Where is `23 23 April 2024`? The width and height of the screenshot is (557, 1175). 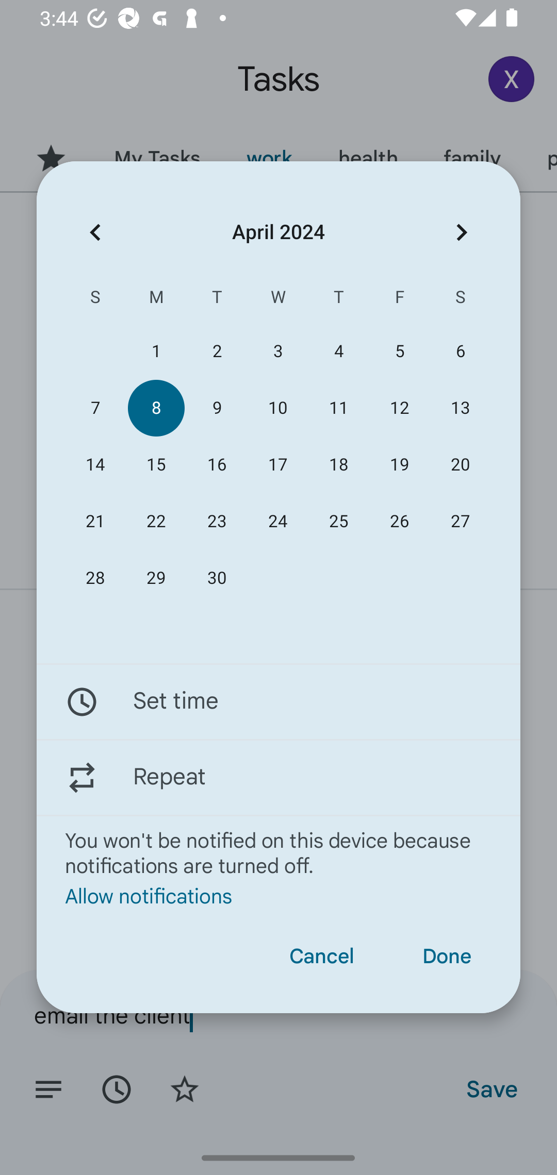
23 23 April 2024 is located at coordinates (217, 522).